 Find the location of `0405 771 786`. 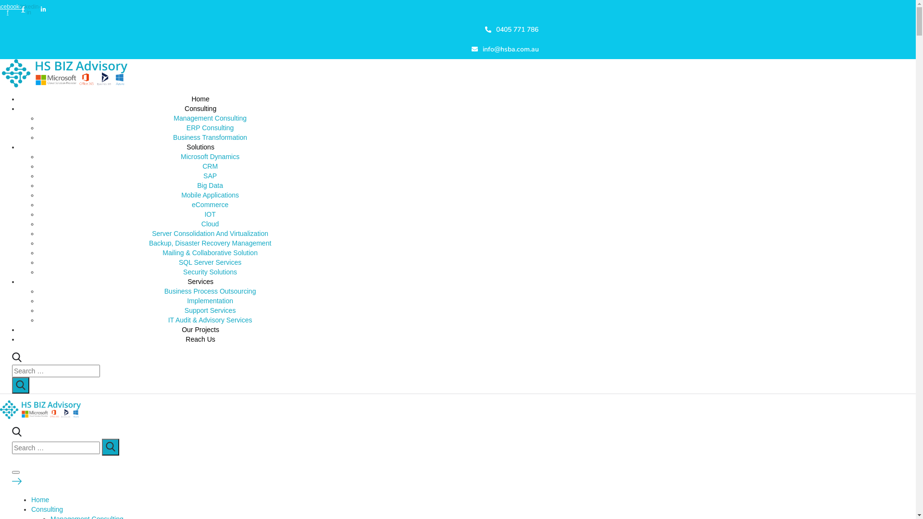

0405 771 786 is located at coordinates (269, 30).